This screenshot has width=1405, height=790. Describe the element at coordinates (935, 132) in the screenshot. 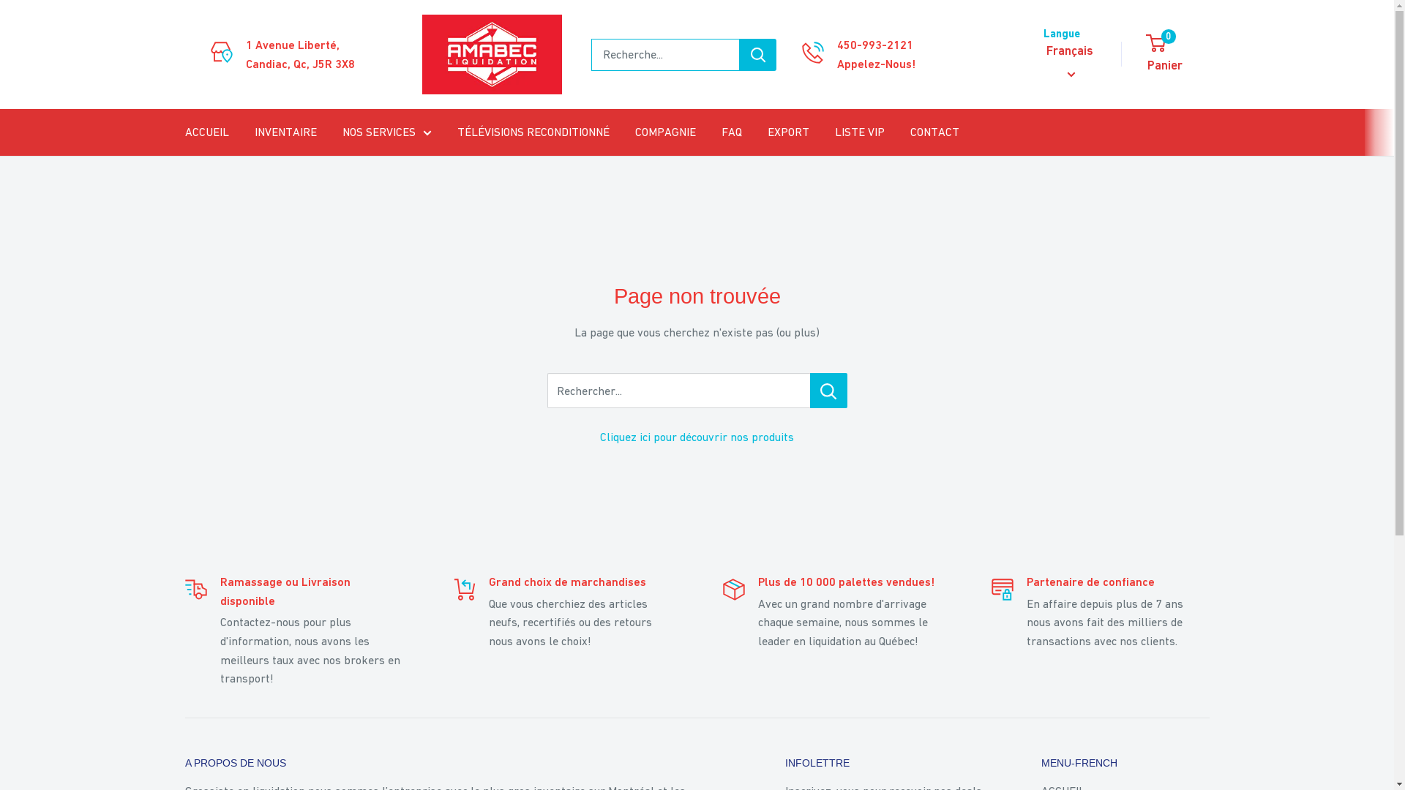

I see `CONTACT` at that location.